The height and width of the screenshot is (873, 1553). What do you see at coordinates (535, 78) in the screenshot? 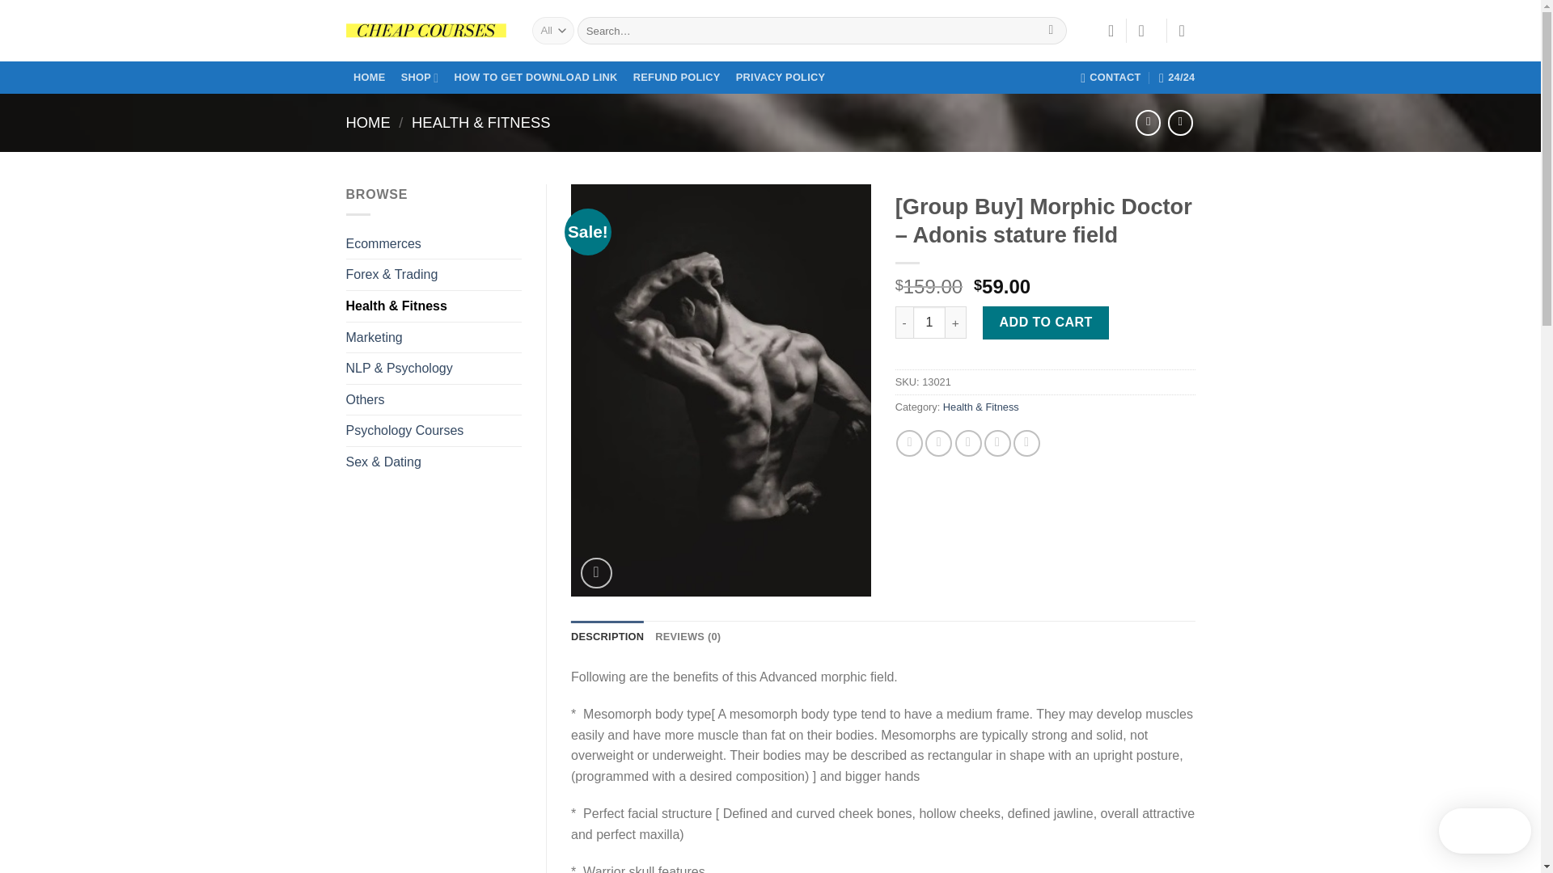
I see `HOW TO GET DOWNLOAD LINK` at bounding box center [535, 78].